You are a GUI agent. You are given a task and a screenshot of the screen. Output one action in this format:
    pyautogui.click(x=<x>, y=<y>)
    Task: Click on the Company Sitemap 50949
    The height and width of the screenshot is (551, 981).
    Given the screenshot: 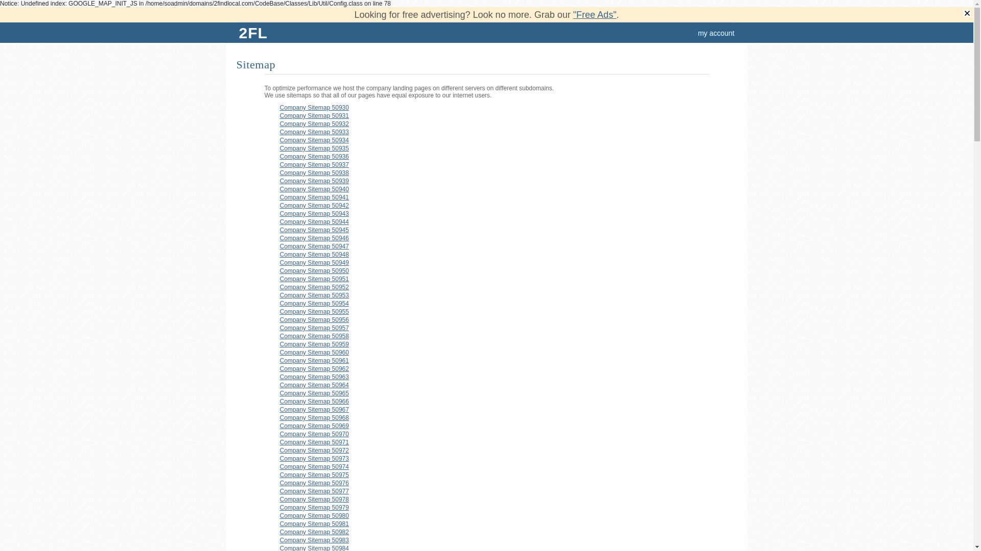 What is the action you would take?
    pyautogui.click(x=315, y=263)
    